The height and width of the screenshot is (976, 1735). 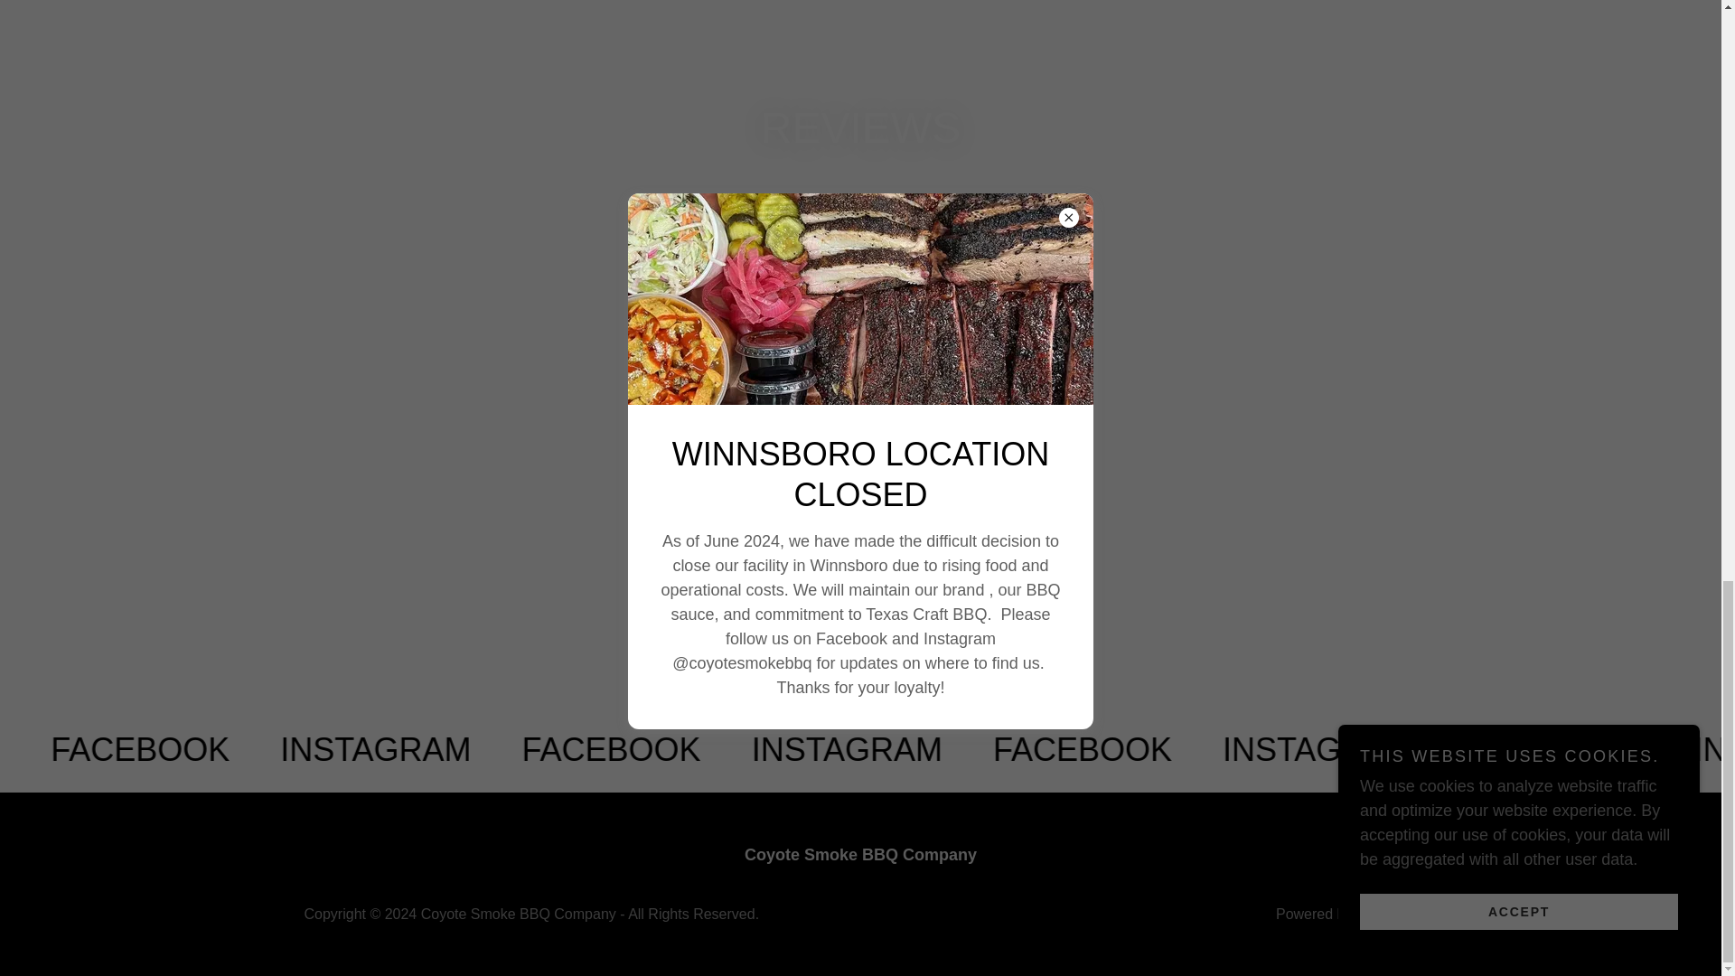 I want to click on INSTAGRAM, so click(x=293, y=749).